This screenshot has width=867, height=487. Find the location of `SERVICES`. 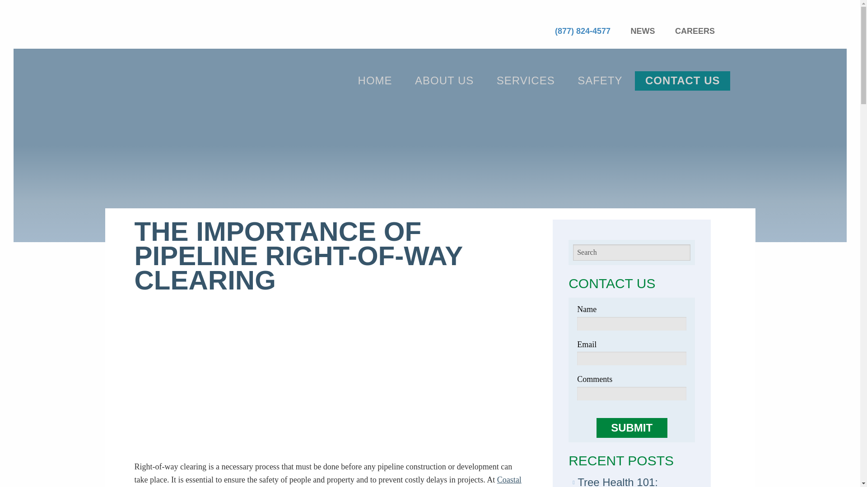

SERVICES is located at coordinates (526, 81).